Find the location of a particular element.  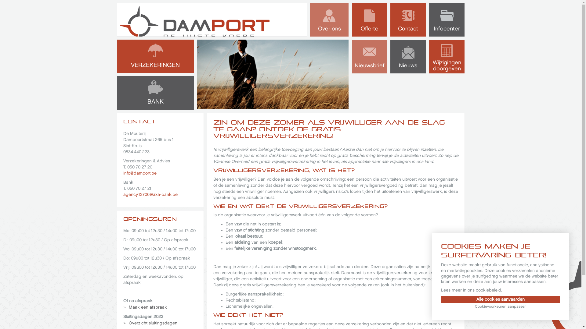

Wijzigingen doorgeven is located at coordinates (447, 57).